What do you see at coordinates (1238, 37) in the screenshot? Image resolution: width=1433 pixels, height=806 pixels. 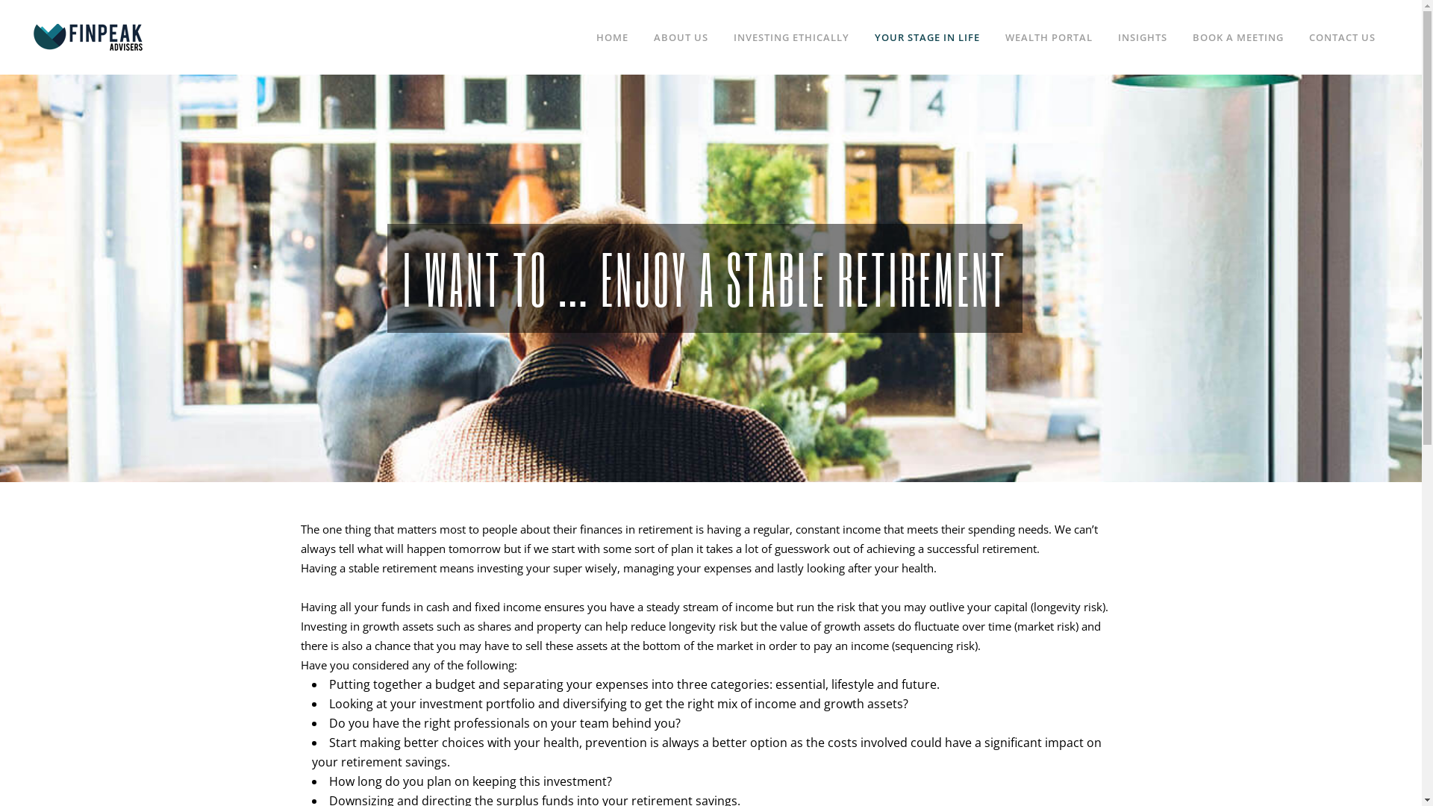 I see `BOOK A MEETING` at bounding box center [1238, 37].